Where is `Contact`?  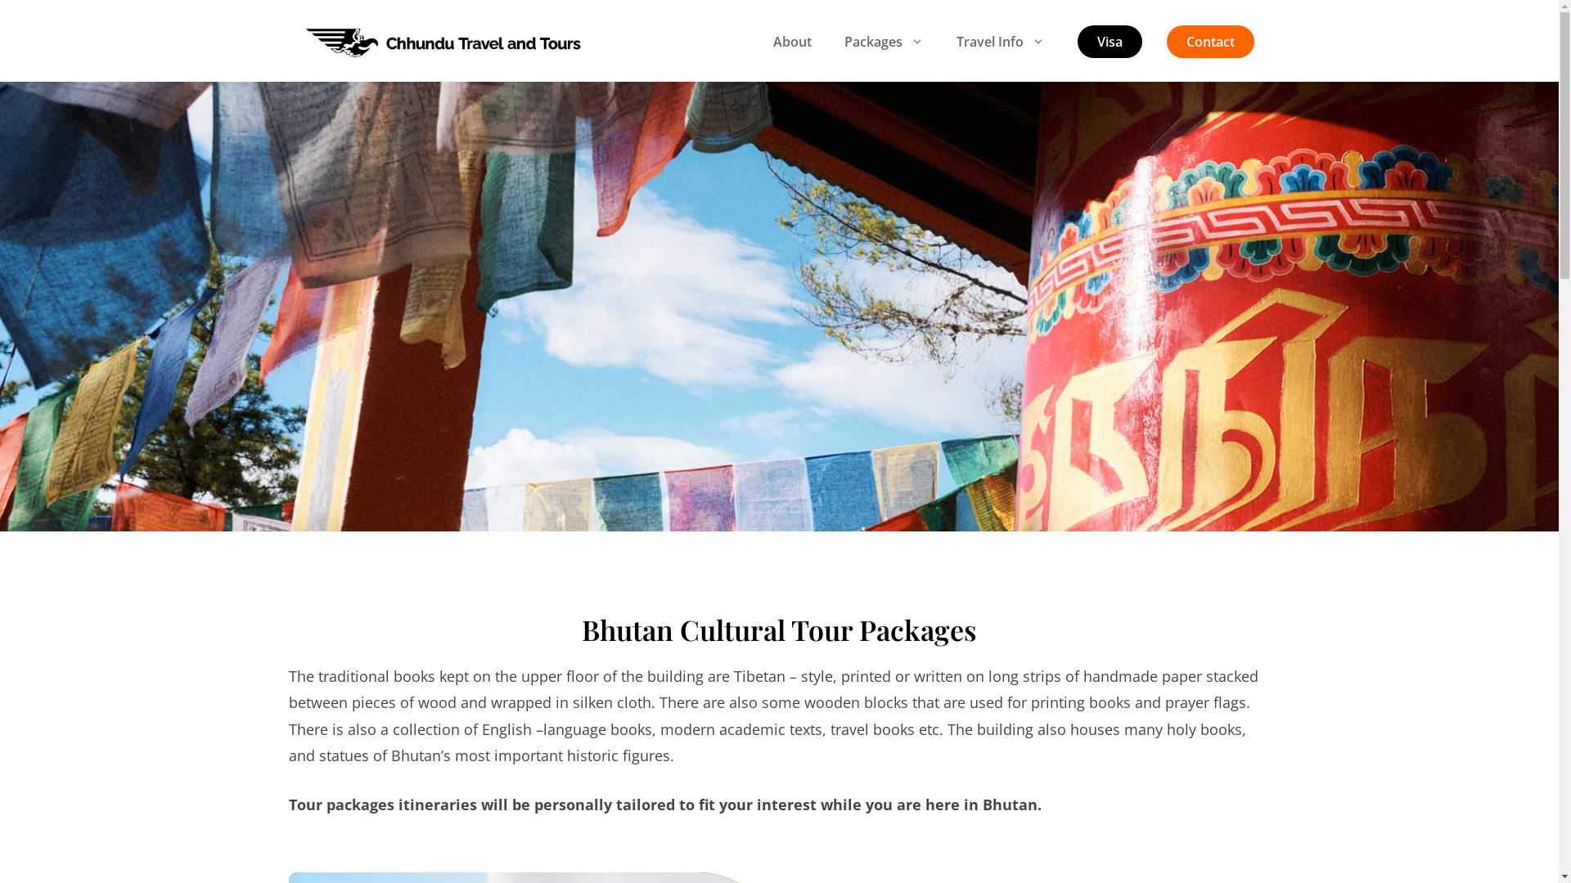 Contact is located at coordinates (1211, 42).